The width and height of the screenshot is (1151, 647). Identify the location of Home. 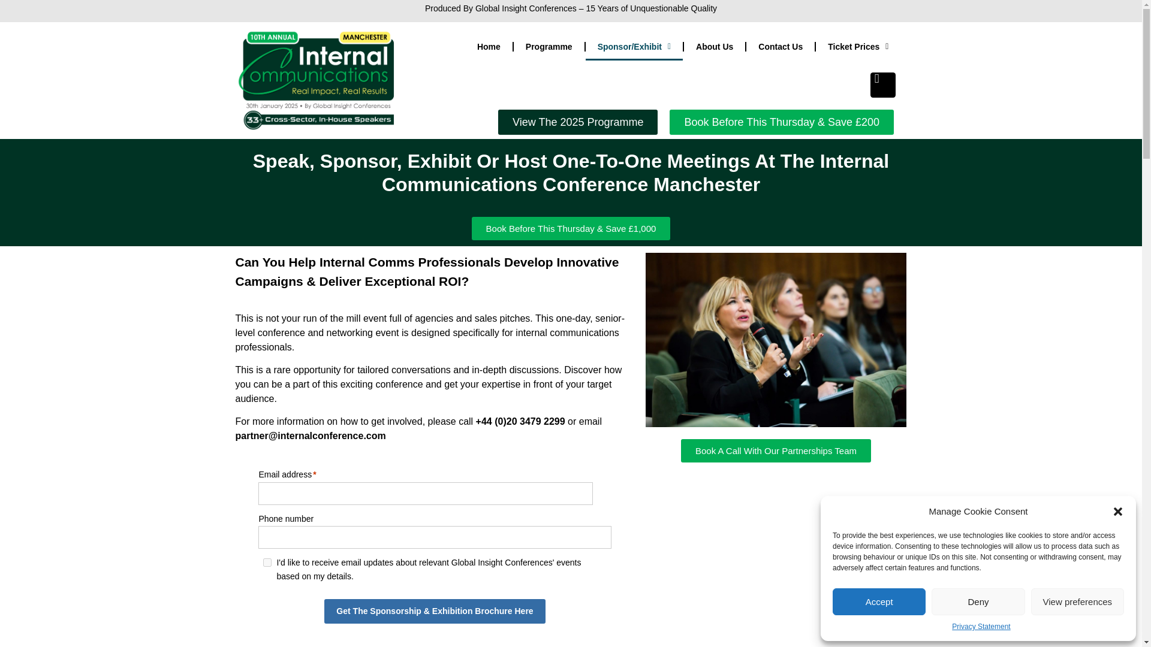
(488, 47).